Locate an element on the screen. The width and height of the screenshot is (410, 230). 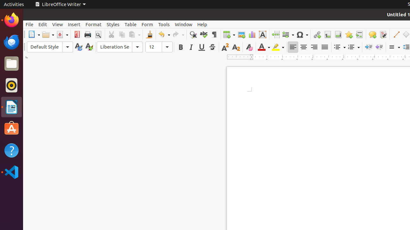
Center is located at coordinates (304, 47).